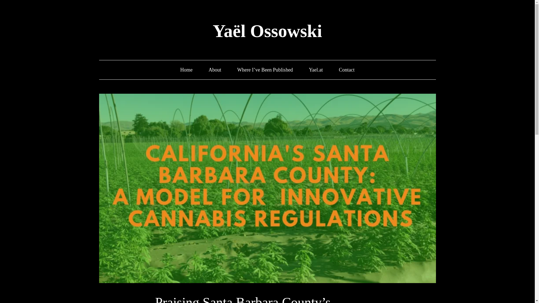 The height and width of the screenshot is (303, 539). Describe the element at coordinates (215, 70) in the screenshot. I see `About` at that location.